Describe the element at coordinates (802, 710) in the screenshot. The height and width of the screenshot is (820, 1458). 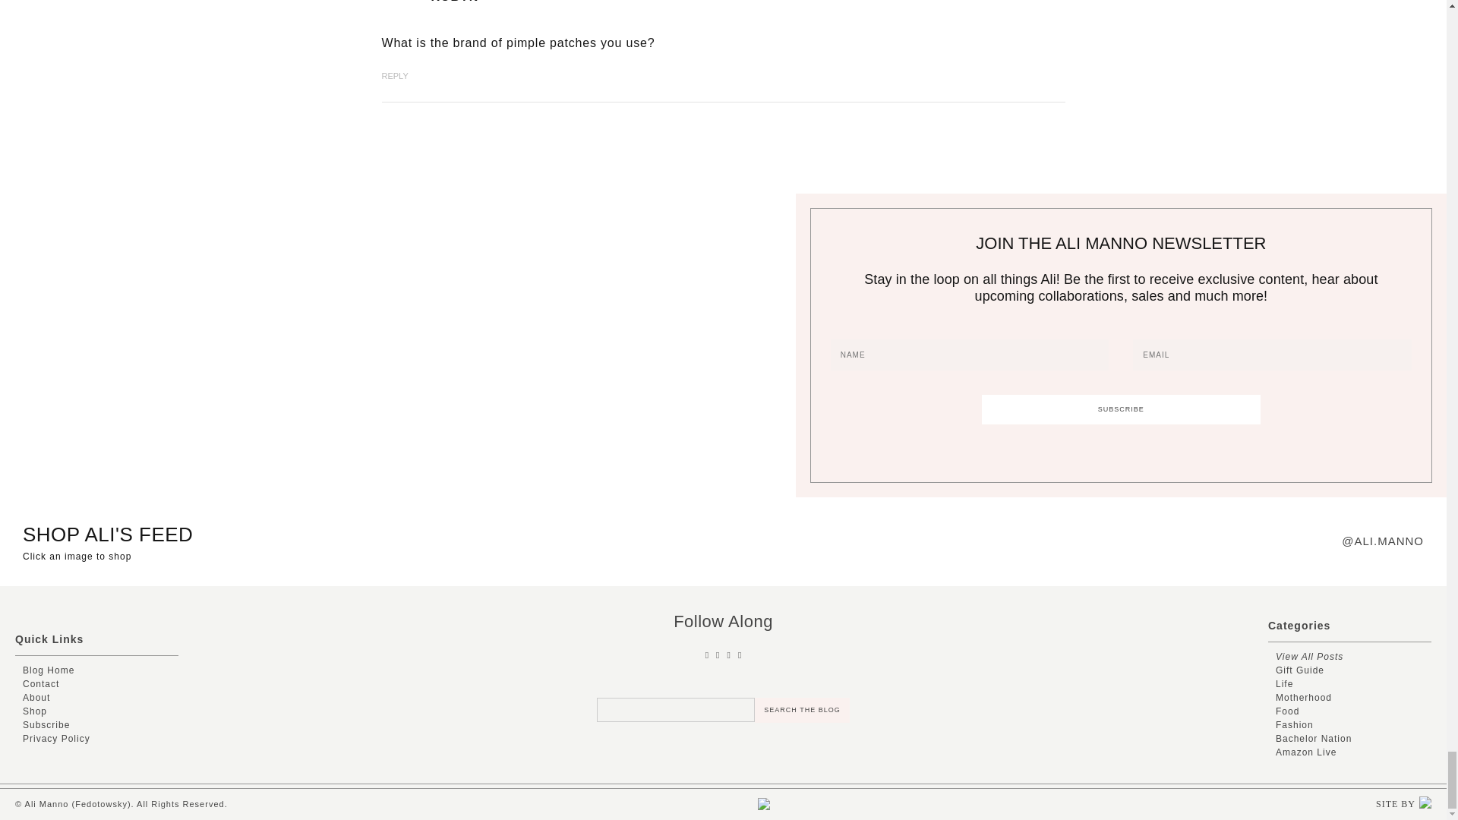
I see `search the blog` at that location.